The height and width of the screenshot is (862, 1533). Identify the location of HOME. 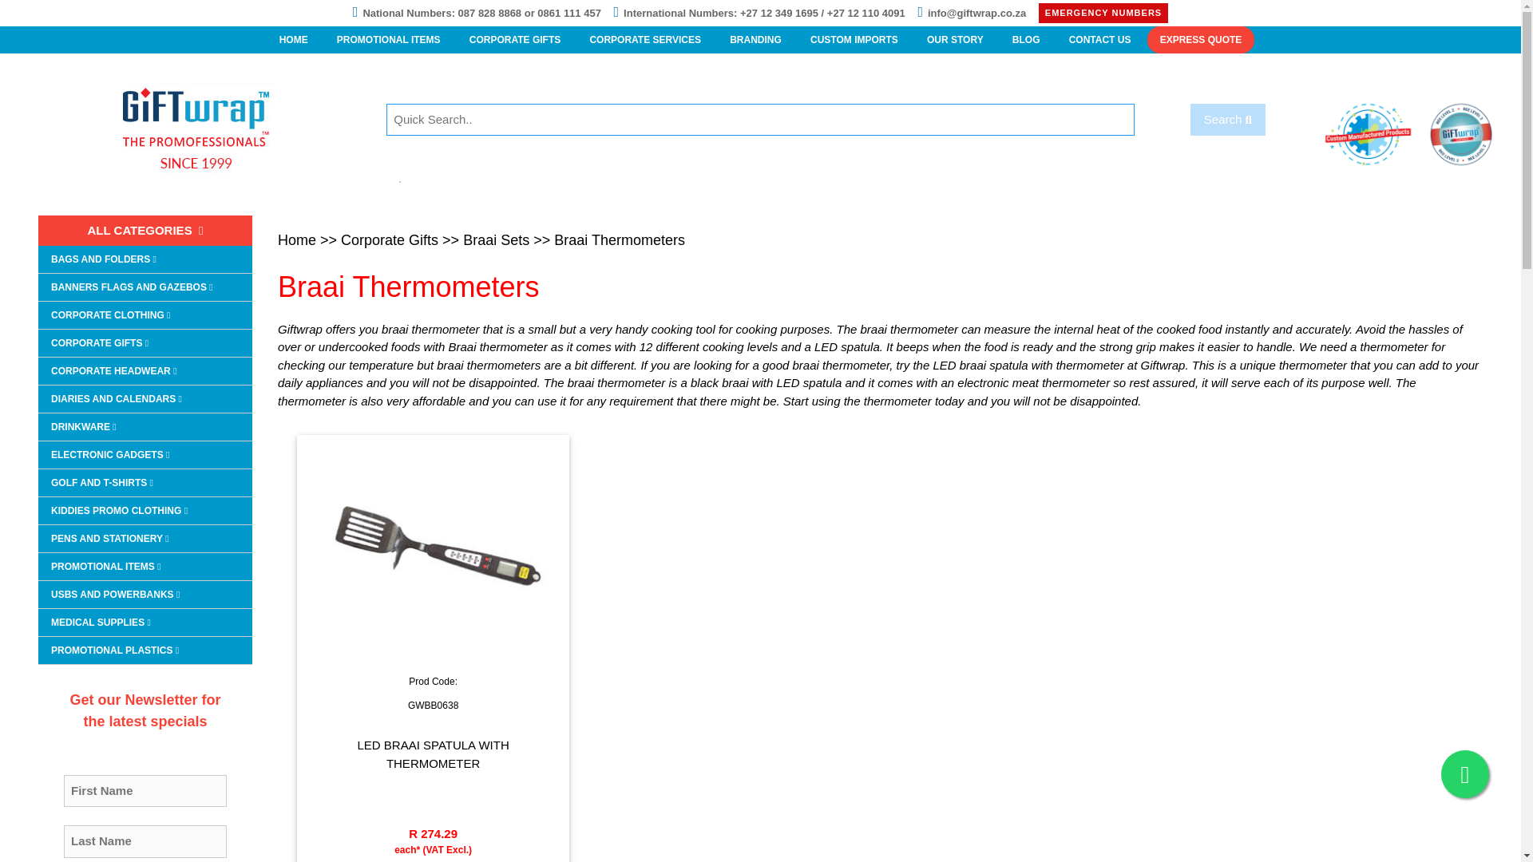
(294, 40).